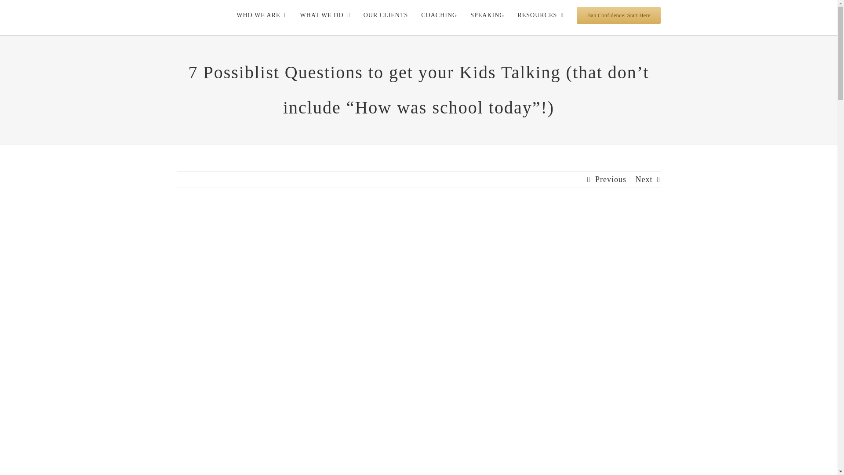  What do you see at coordinates (487, 15) in the screenshot?
I see `SPEAKING` at bounding box center [487, 15].